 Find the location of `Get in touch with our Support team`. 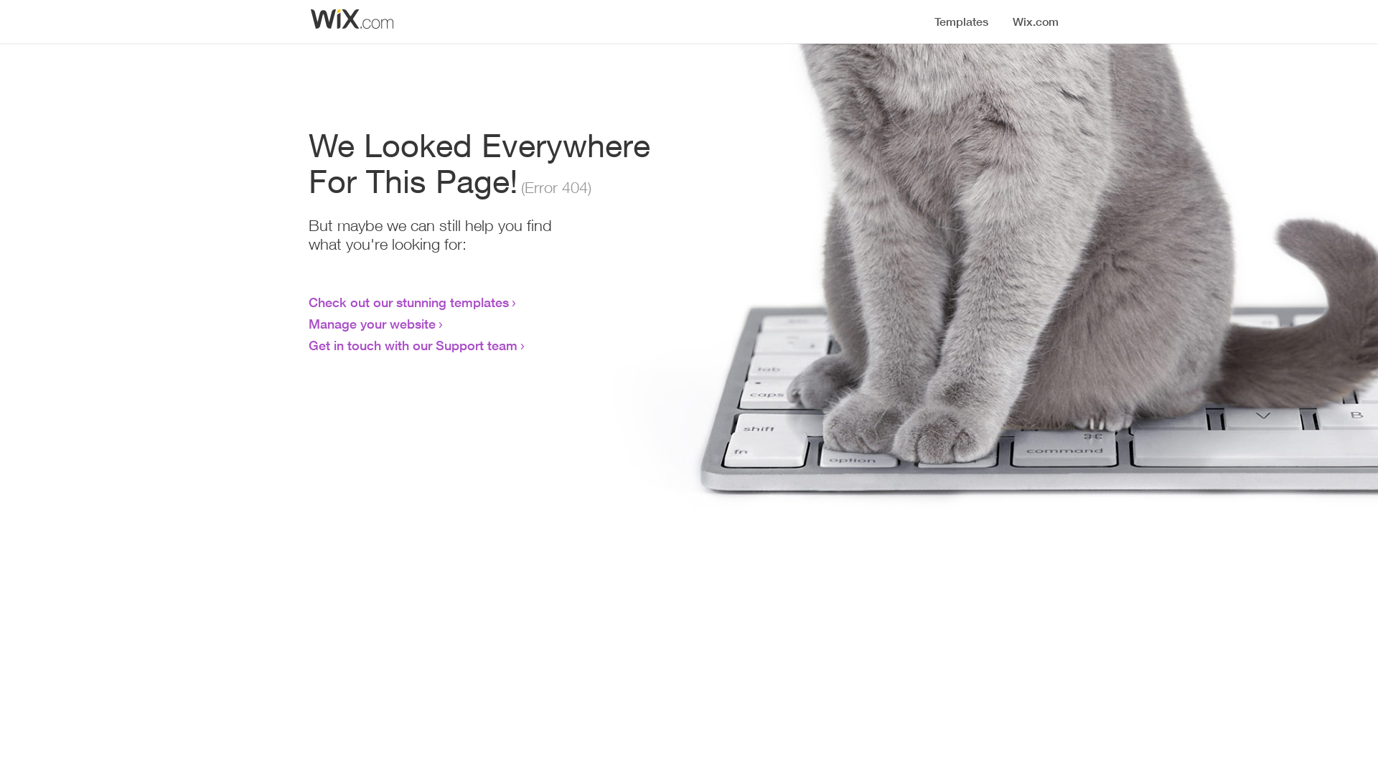

Get in touch with our Support team is located at coordinates (413, 345).